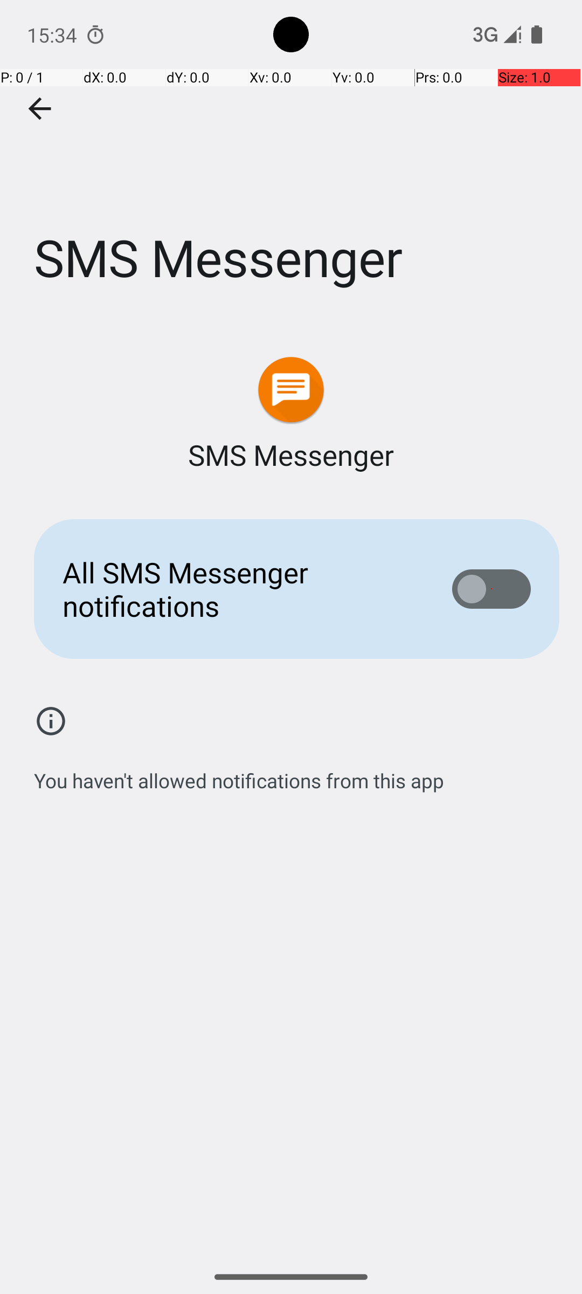 Image resolution: width=582 pixels, height=1294 pixels. I want to click on All SMS Messenger notifications, so click(240, 589).